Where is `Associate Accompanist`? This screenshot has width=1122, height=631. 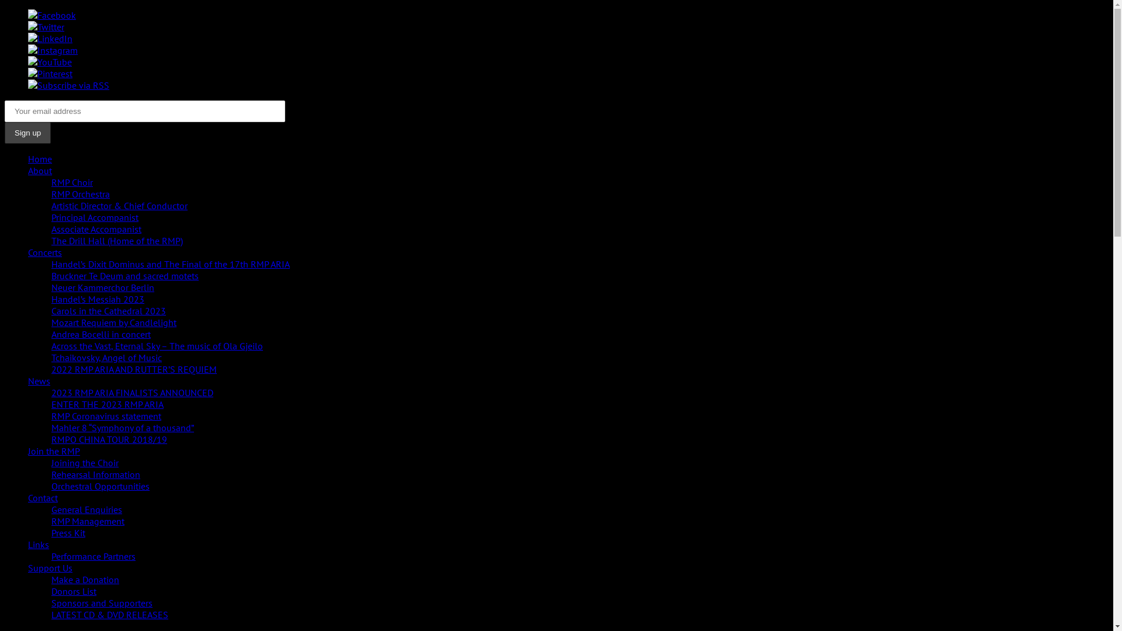
Associate Accompanist is located at coordinates (96, 229).